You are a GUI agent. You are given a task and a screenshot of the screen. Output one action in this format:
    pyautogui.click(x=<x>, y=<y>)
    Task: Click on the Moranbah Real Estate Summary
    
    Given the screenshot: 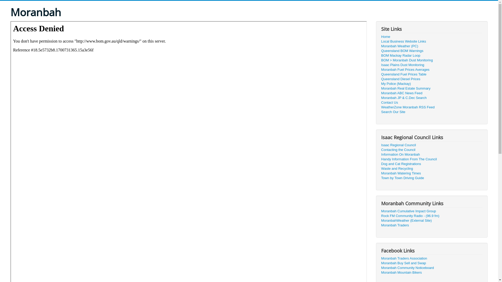 What is the action you would take?
    pyautogui.click(x=432, y=89)
    